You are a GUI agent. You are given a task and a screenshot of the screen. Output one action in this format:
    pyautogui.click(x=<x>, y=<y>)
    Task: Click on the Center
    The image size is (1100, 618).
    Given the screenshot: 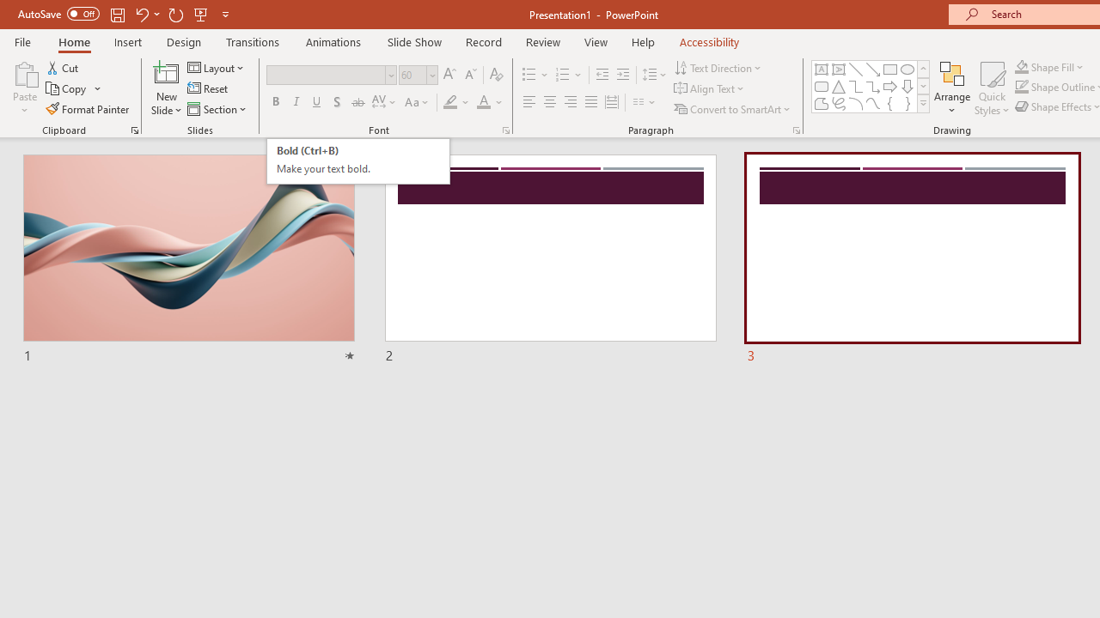 What is the action you would take?
    pyautogui.click(x=550, y=103)
    